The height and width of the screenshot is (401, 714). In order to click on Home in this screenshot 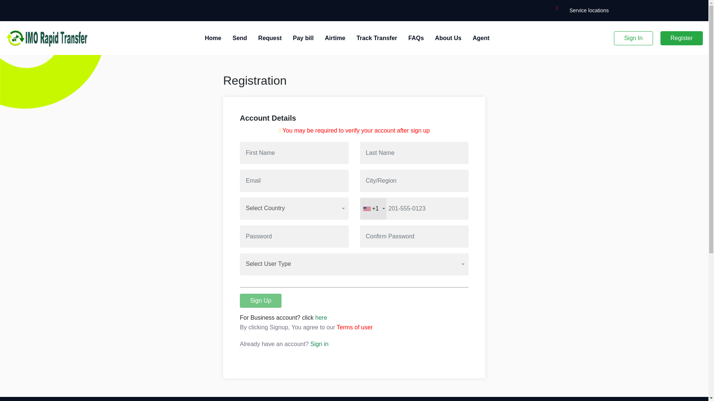, I will do `click(213, 38)`.